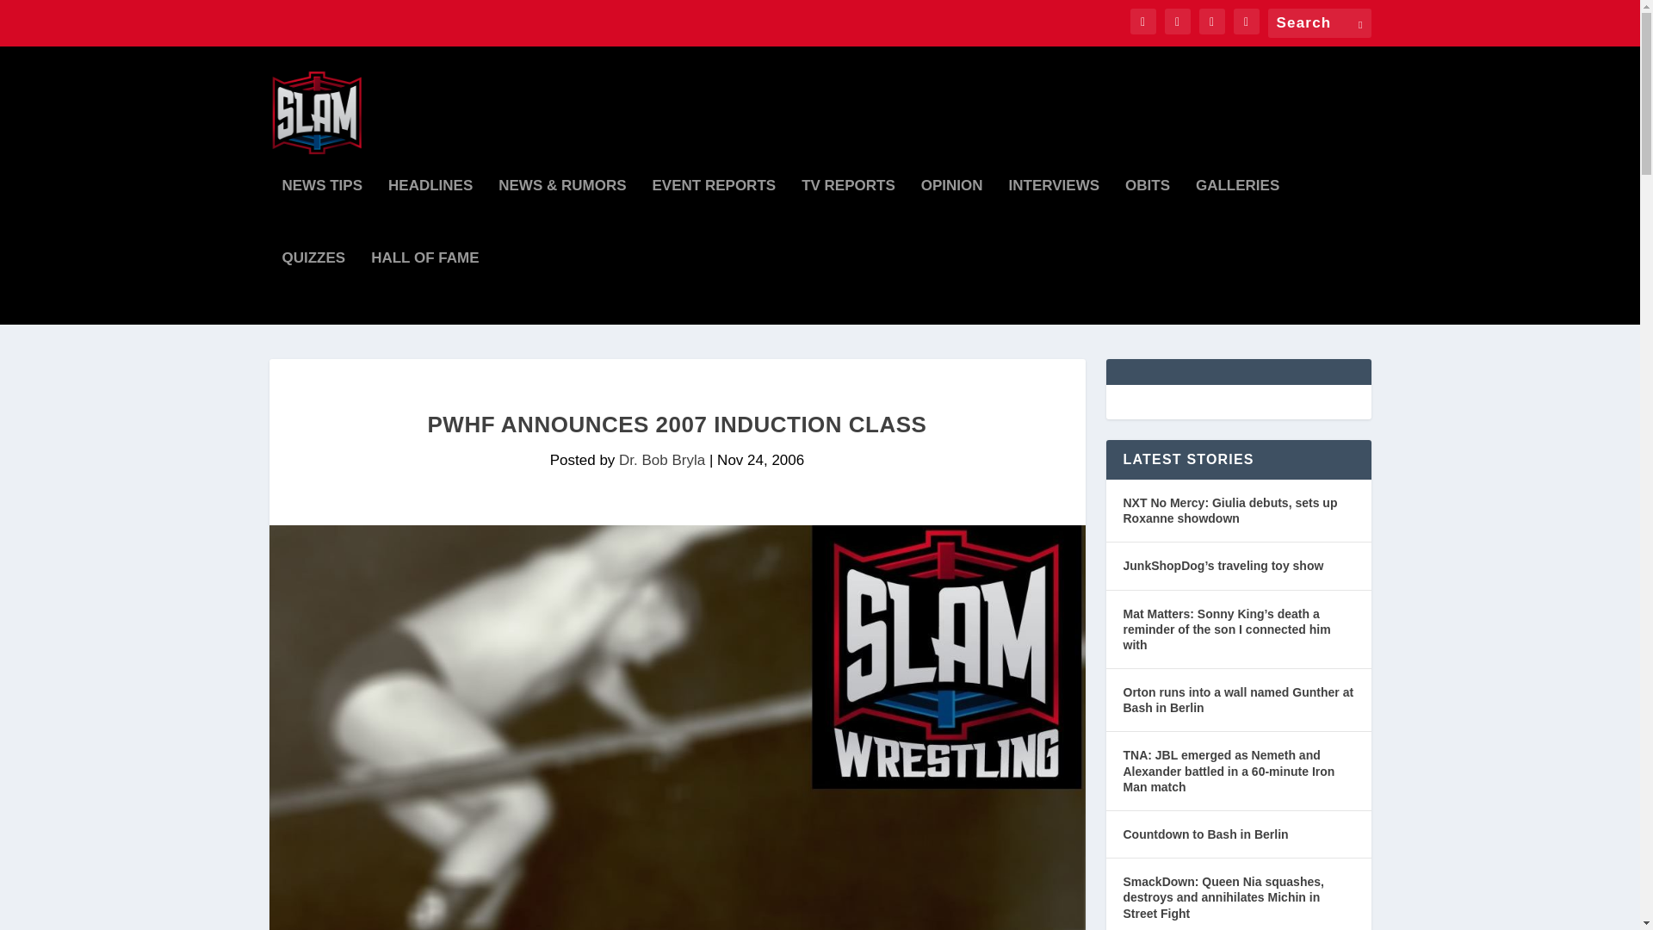 Image resolution: width=1653 pixels, height=930 pixels. Describe the element at coordinates (849, 215) in the screenshot. I see `TV REPORTS` at that location.